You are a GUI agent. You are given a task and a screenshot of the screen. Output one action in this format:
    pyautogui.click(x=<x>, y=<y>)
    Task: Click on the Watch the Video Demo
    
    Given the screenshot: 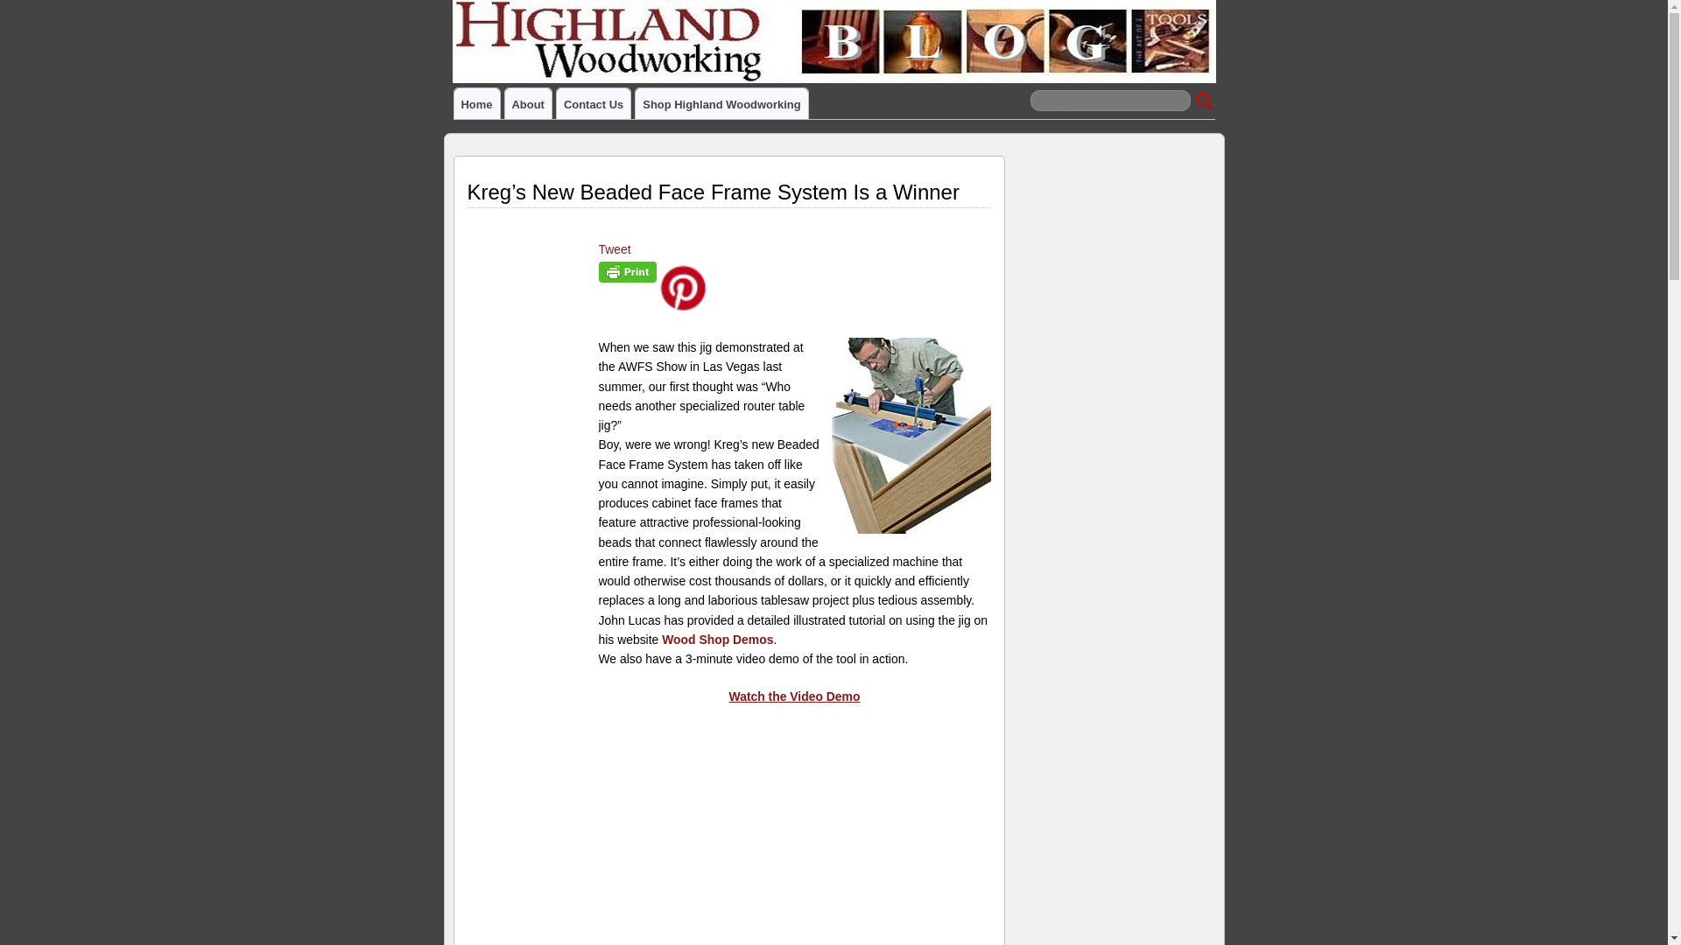 What is the action you would take?
    pyautogui.click(x=795, y=696)
    